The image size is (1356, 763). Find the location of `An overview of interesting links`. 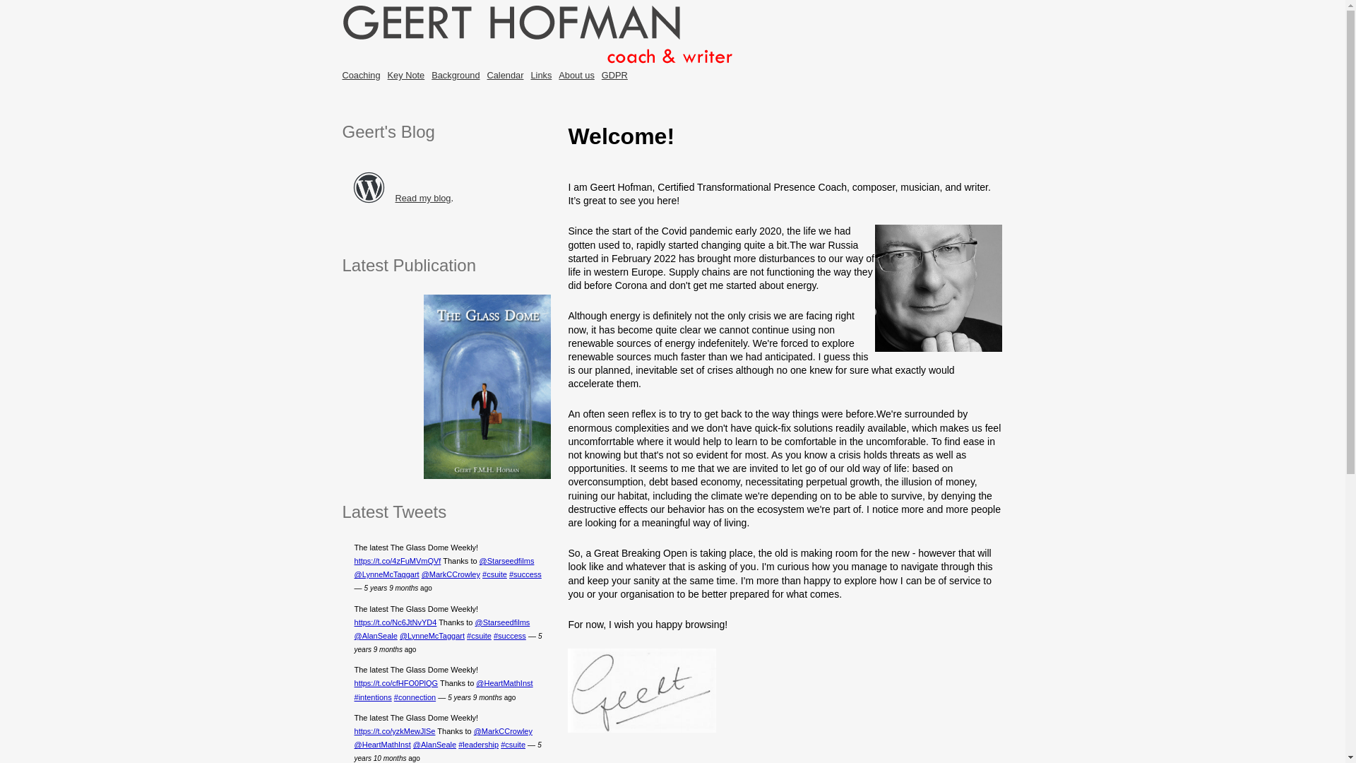

An overview of interesting links is located at coordinates (541, 75).